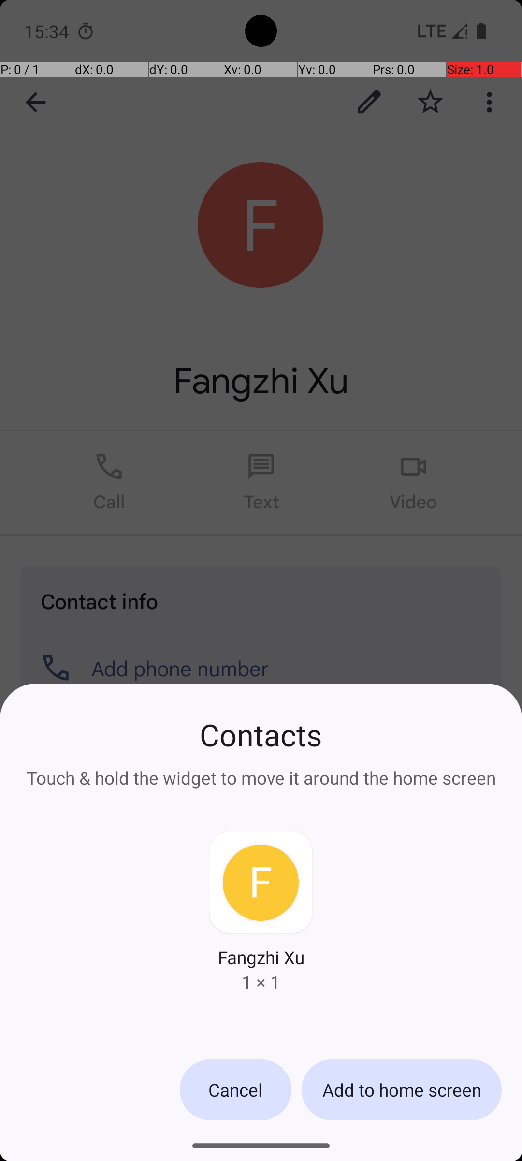 The width and height of the screenshot is (522, 1161). Describe the element at coordinates (401, 1090) in the screenshot. I see `Add to home screen` at that location.